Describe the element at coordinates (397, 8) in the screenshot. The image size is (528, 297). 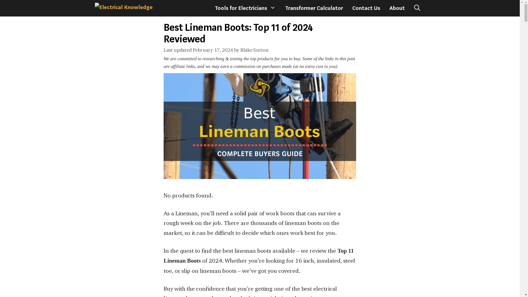
I see `About` at that location.